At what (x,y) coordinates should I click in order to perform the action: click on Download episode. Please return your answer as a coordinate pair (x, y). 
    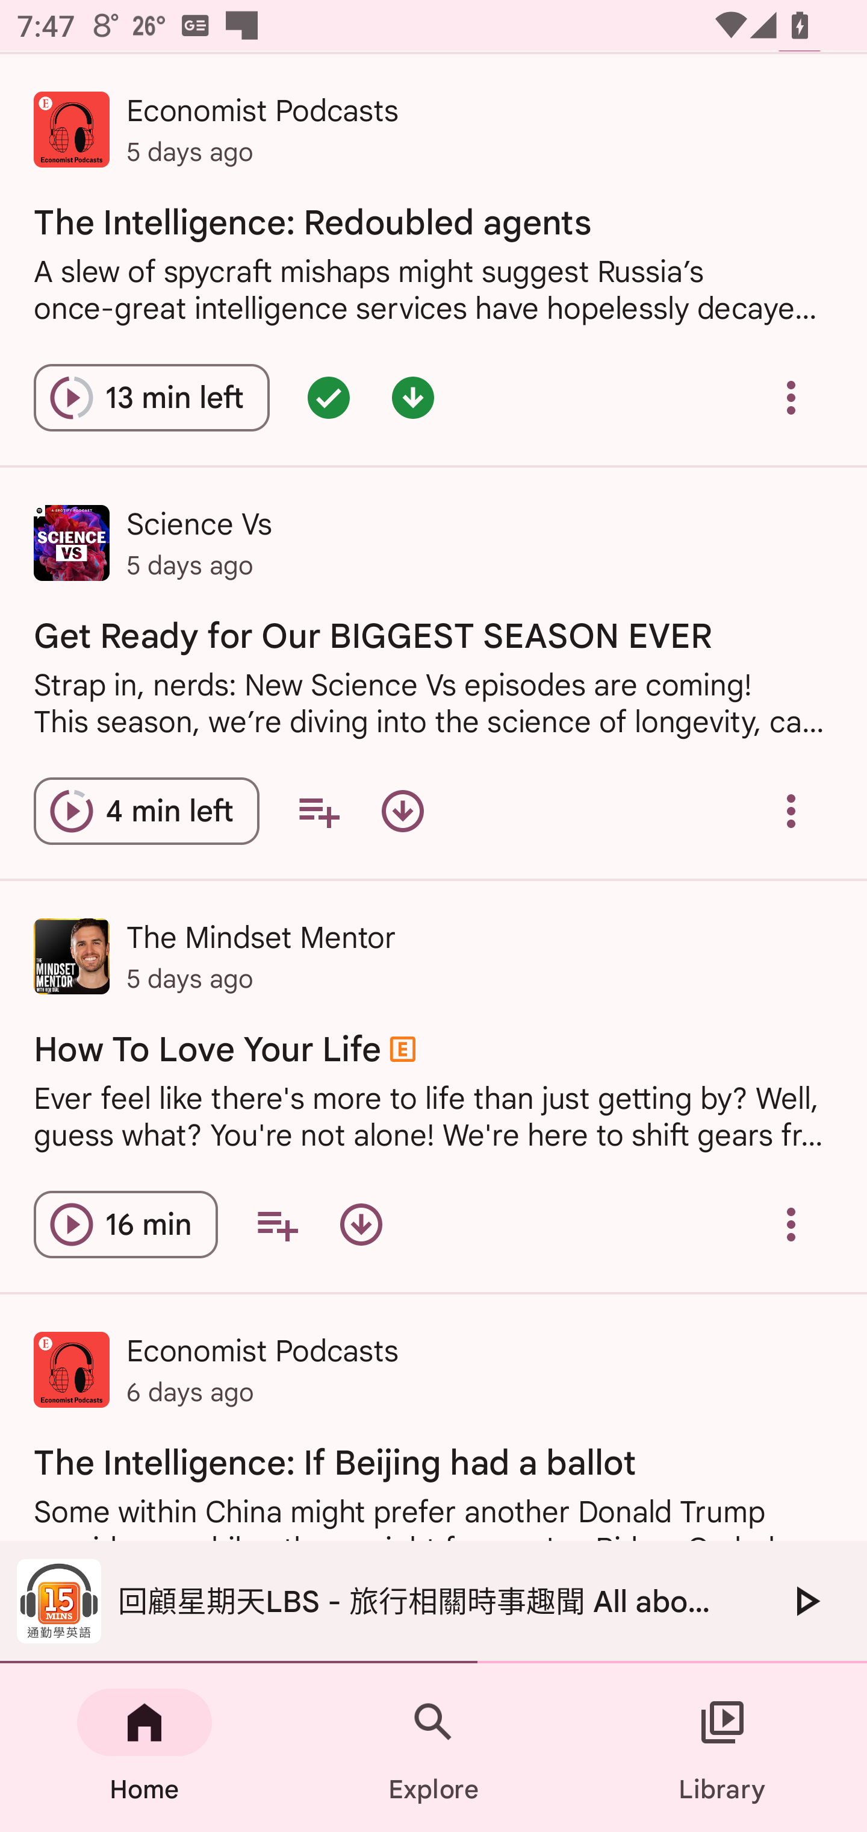
    Looking at the image, I should click on (361, 1225).